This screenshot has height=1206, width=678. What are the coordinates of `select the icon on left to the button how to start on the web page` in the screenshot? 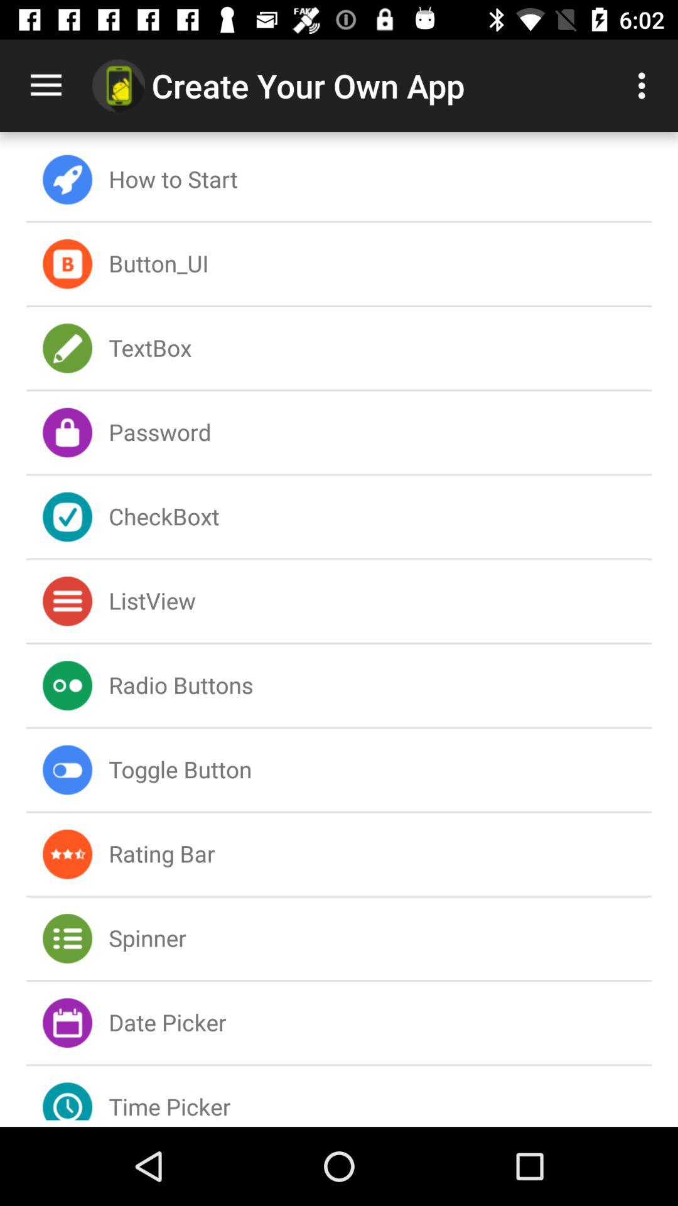 It's located at (67, 180).